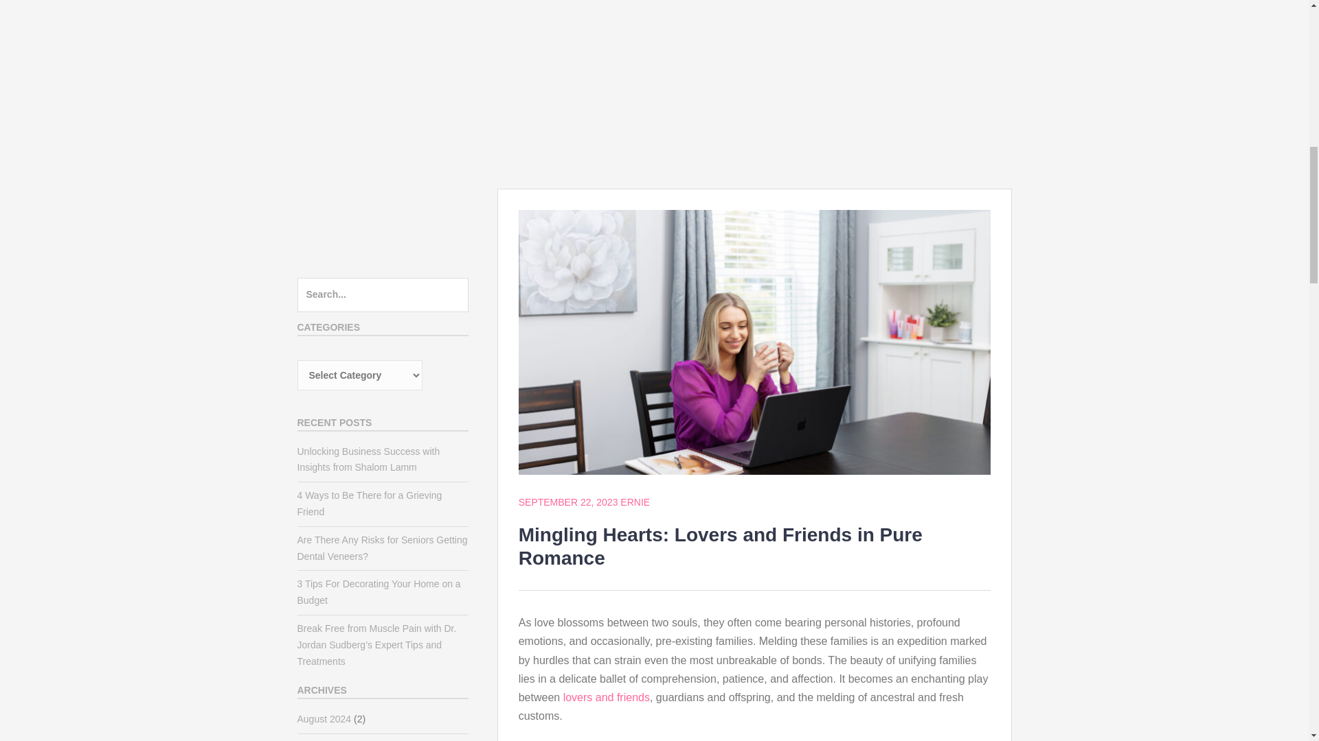 The image size is (1319, 741). I want to click on SEPTEMBER 22, 2023, so click(568, 502).